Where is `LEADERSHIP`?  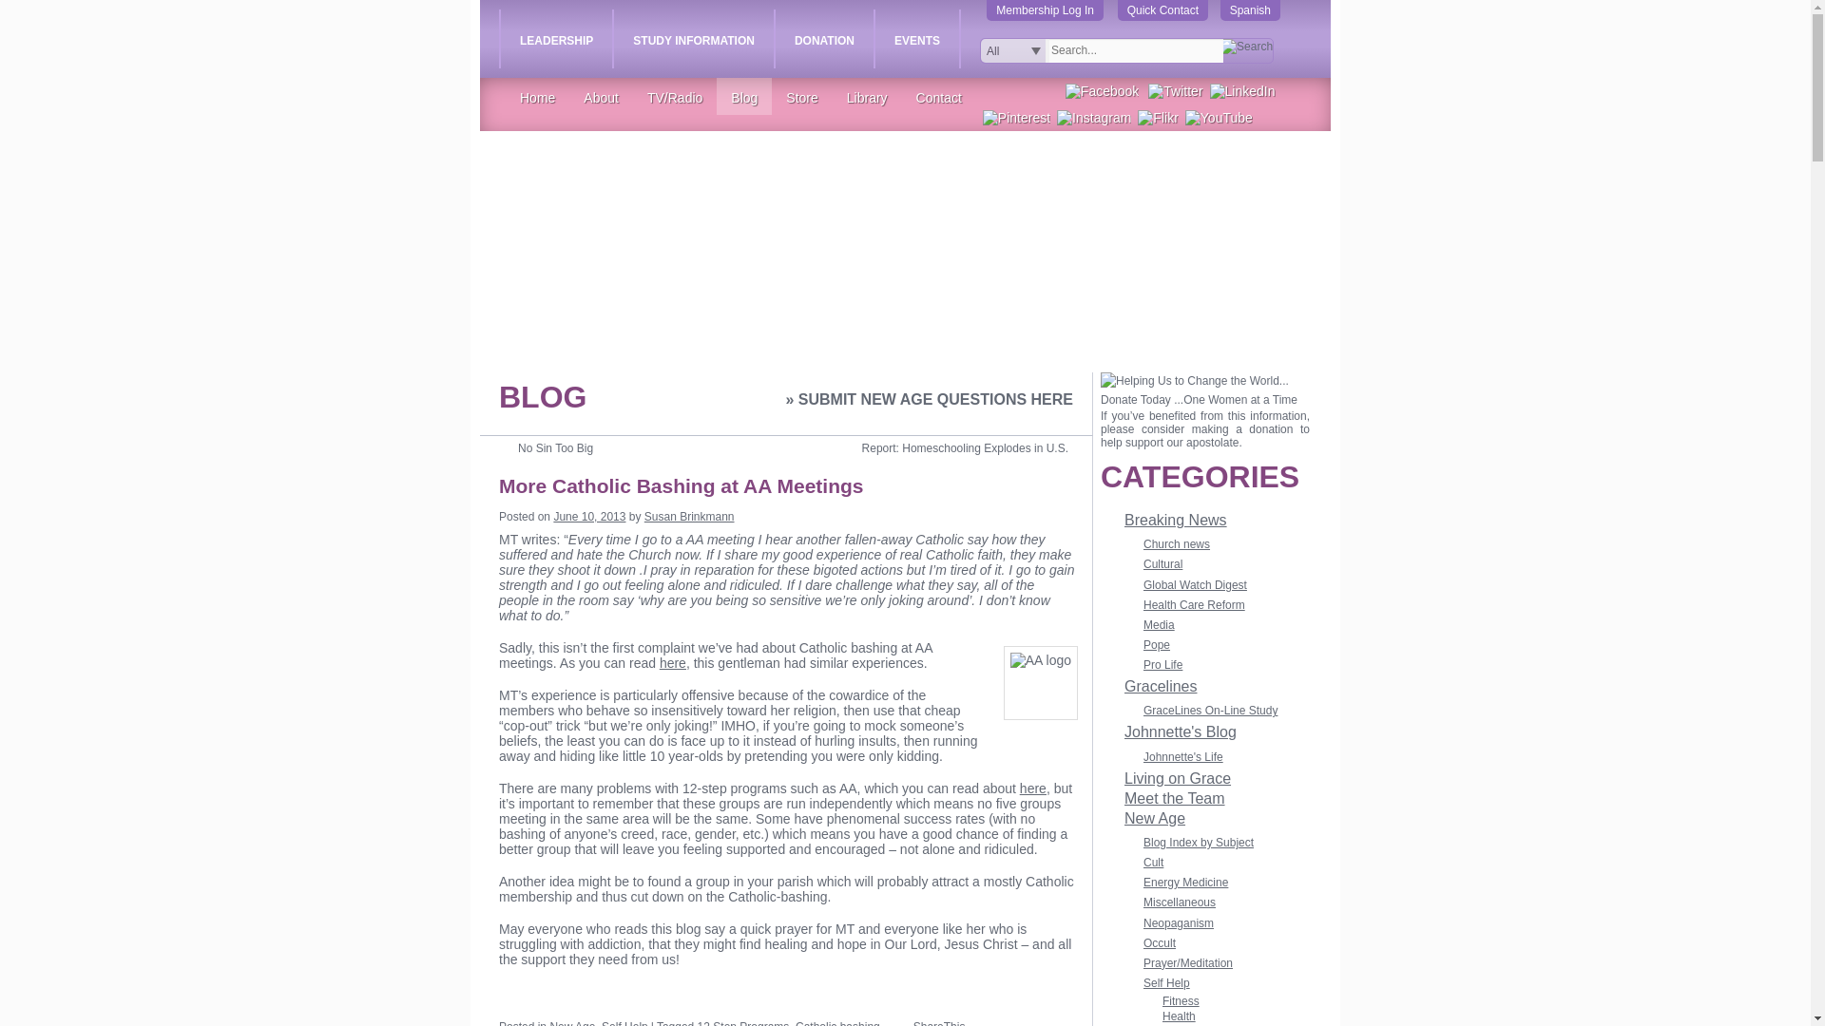
LEADERSHIP is located at coordinates (555, 38).